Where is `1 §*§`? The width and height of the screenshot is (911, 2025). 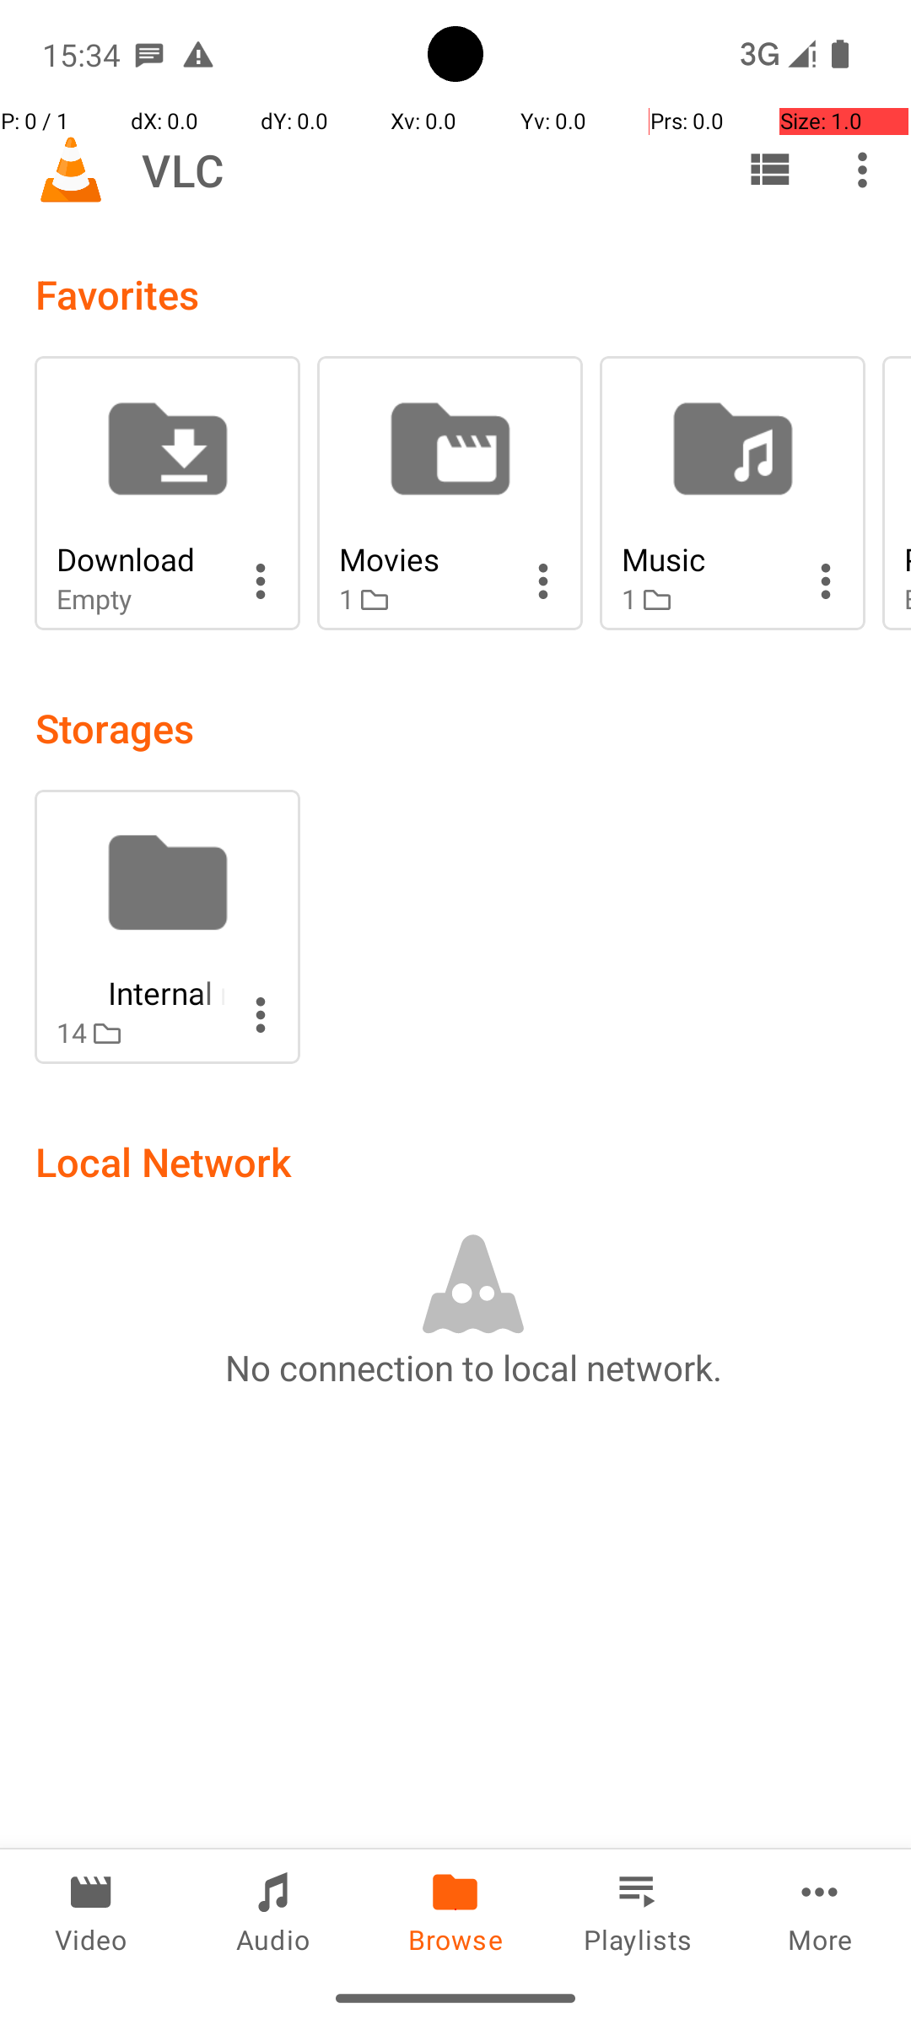
1 §*§ is located at coordinates (423, 599).